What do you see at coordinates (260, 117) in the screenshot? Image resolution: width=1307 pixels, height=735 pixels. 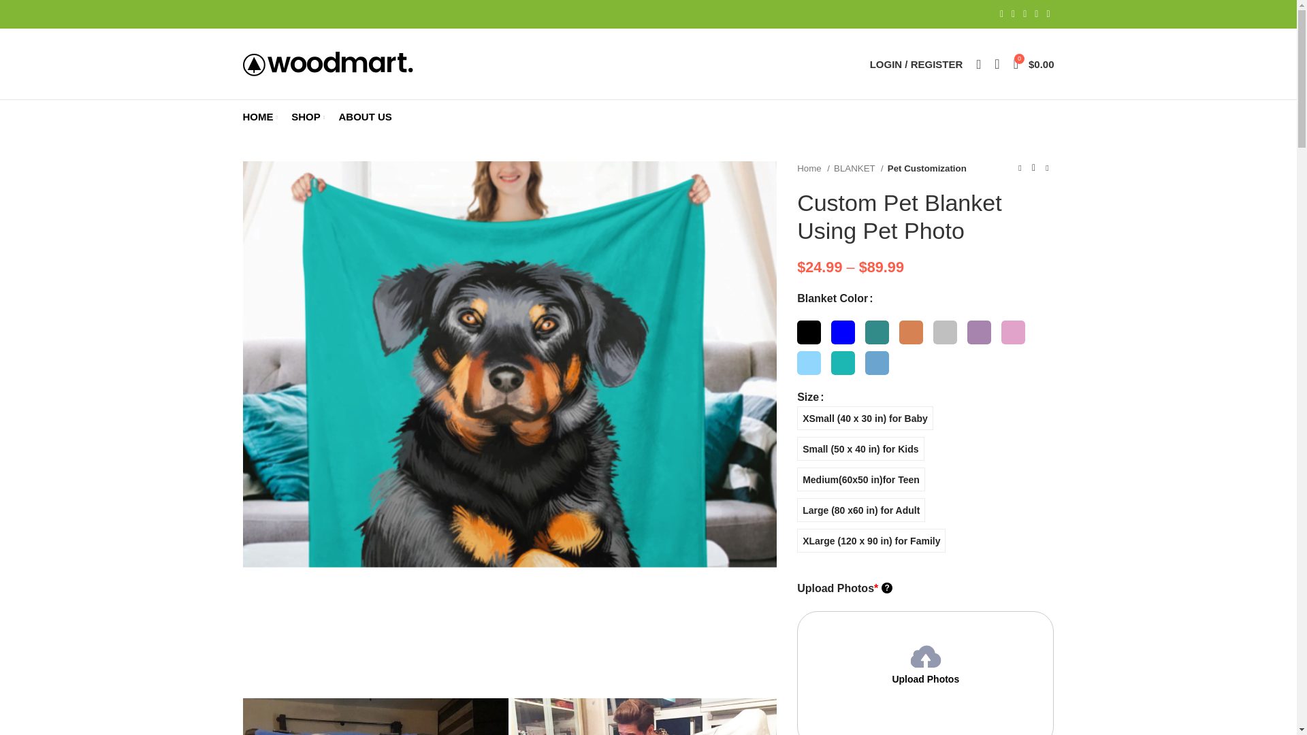 I see `HOME` at bounding box center [260, 117].